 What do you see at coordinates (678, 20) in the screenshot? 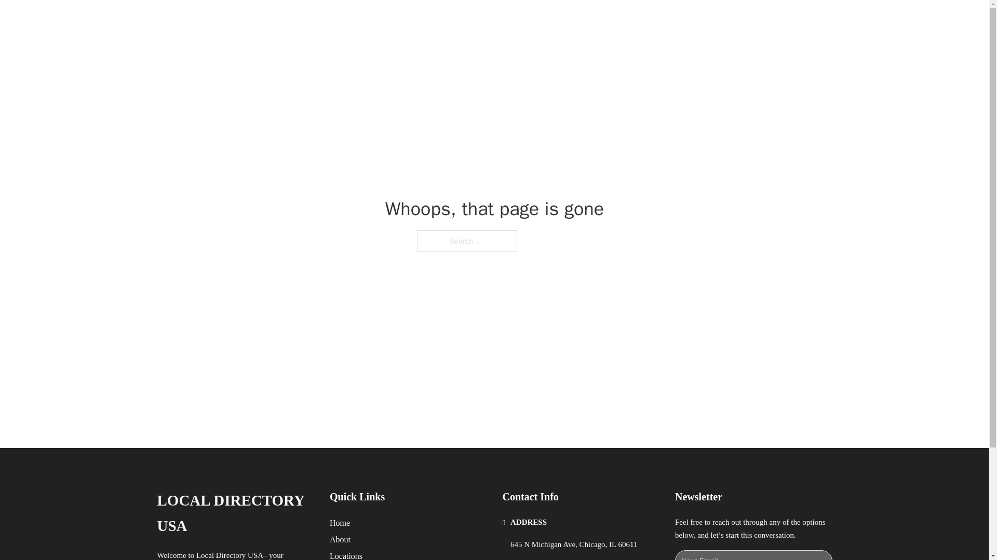
I see `LOCATIONS` at bounding box center [678, 20].